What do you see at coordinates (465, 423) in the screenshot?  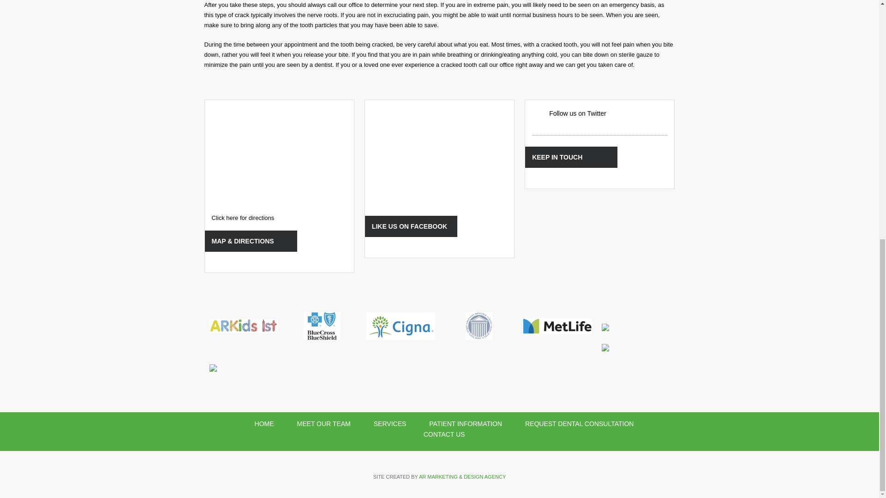 I see `PATIENT INFORMATION` at bounding box center [465, 423].